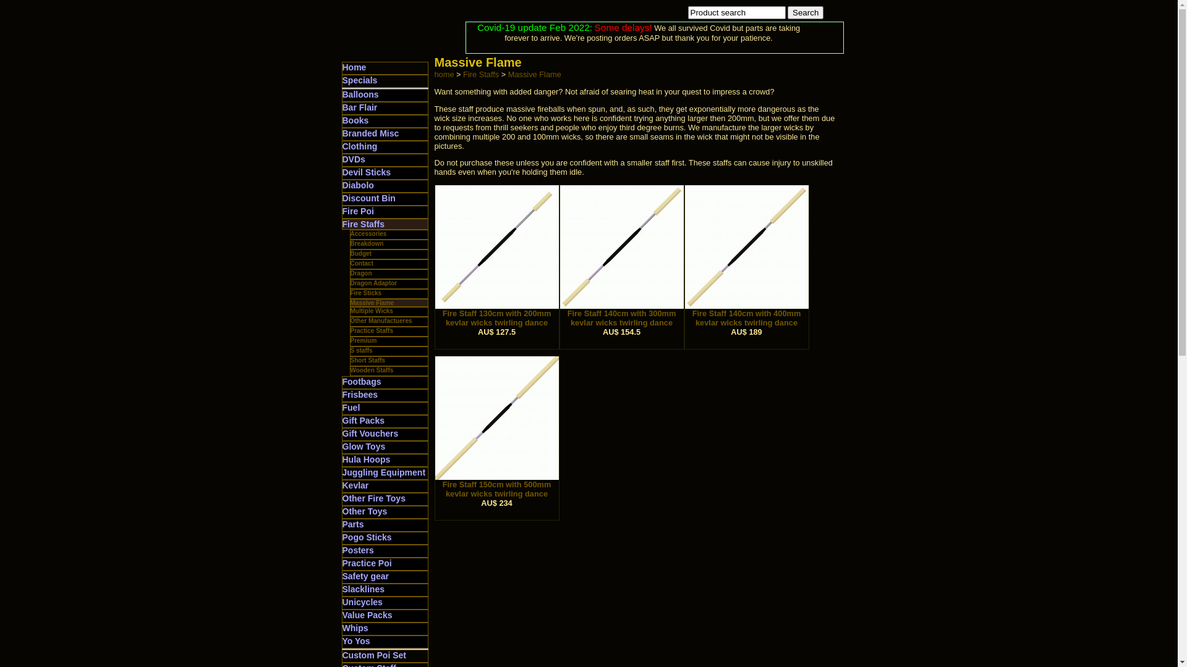  I want to click on Yo Yos, so click(356, 641).